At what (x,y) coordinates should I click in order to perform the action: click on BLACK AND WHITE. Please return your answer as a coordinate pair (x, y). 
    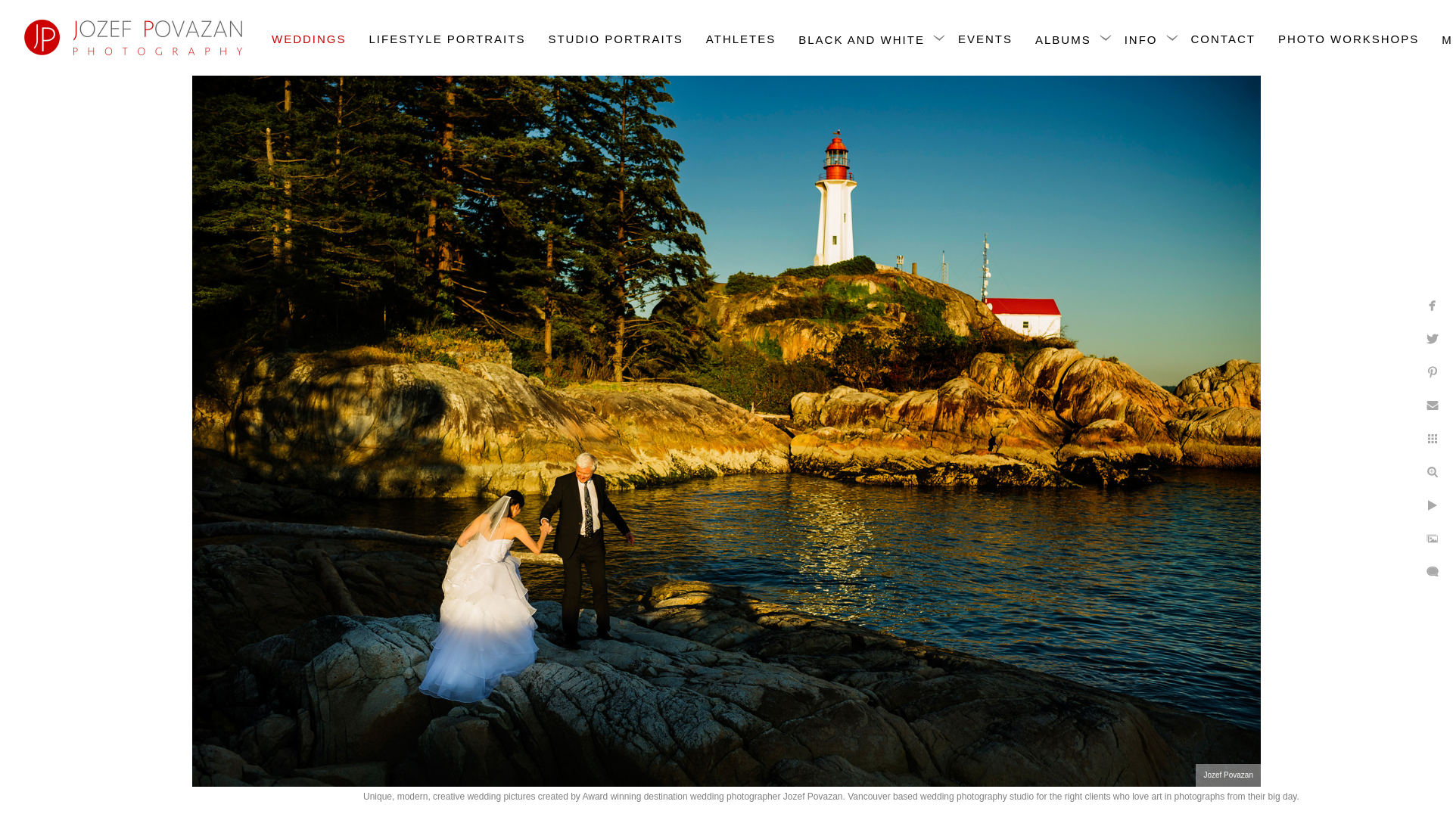
    Looking at the image, I should click on (861, 39).